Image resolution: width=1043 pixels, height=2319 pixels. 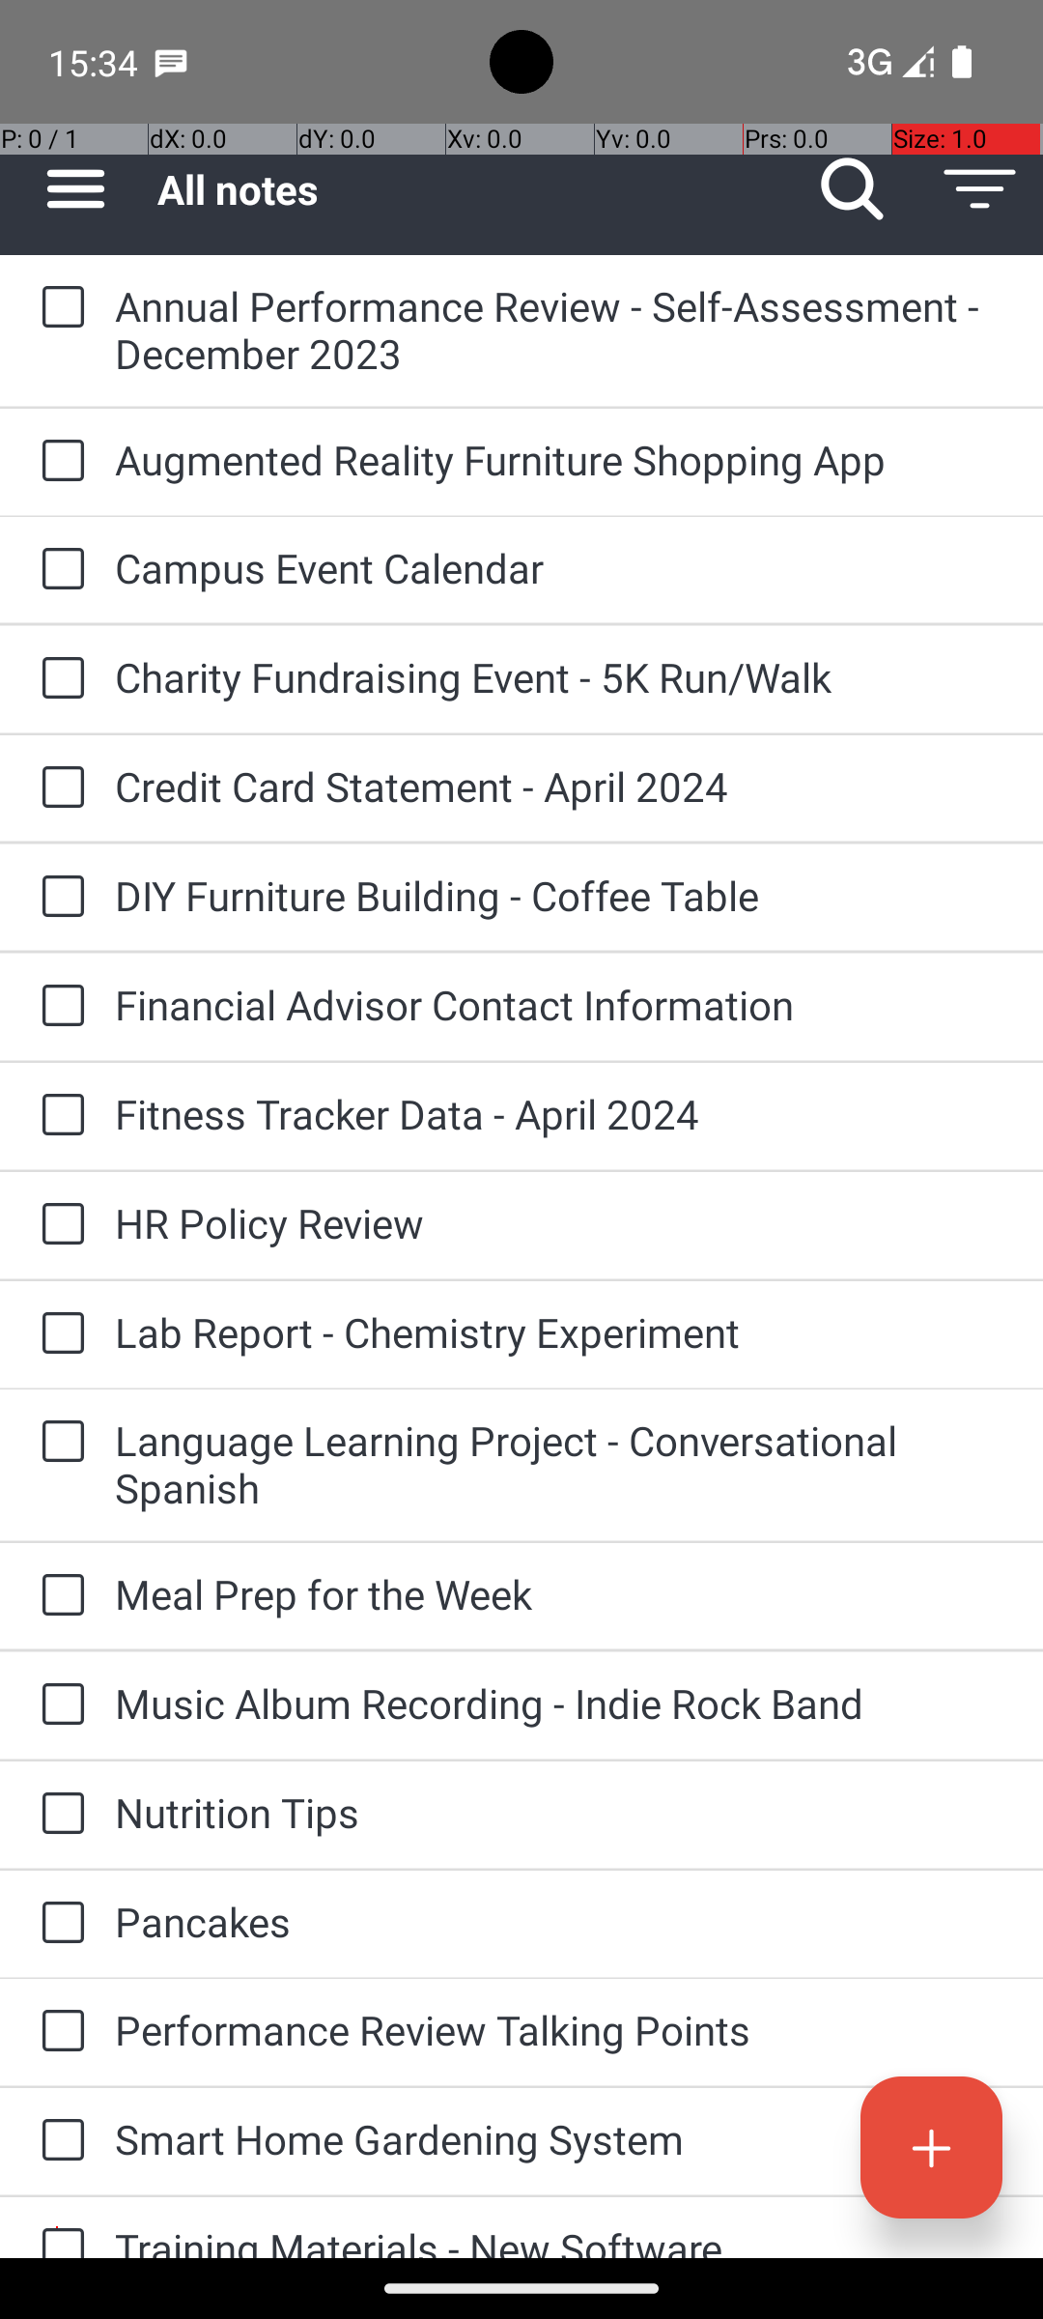 What do you see at coordinates (560, 568) in the screenshot?
I see `Campus Event Calendar` at bounding box center [560, 568].